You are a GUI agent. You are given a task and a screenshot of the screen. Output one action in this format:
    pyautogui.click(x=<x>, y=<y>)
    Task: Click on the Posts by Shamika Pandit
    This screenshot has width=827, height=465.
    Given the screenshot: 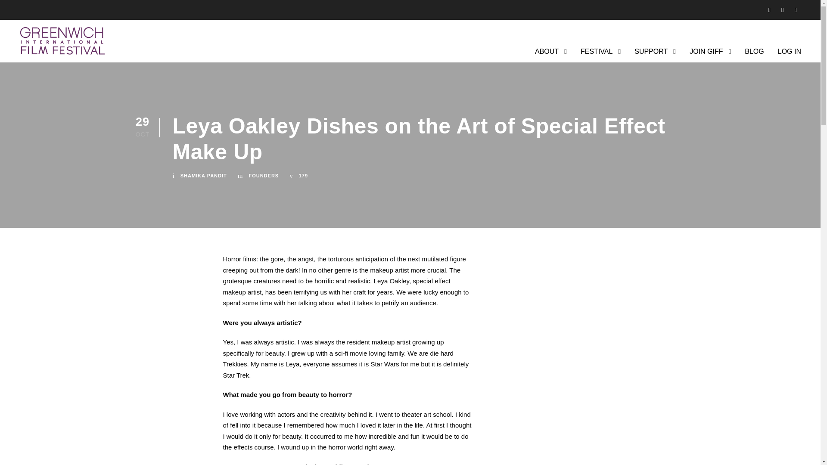 What is the action you would take?
    pyautogui.click(x=203, y=175)
    